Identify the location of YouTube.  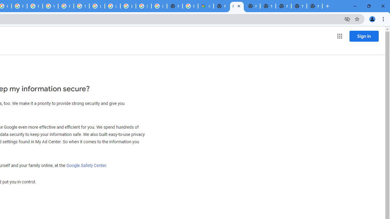
(50, 6).